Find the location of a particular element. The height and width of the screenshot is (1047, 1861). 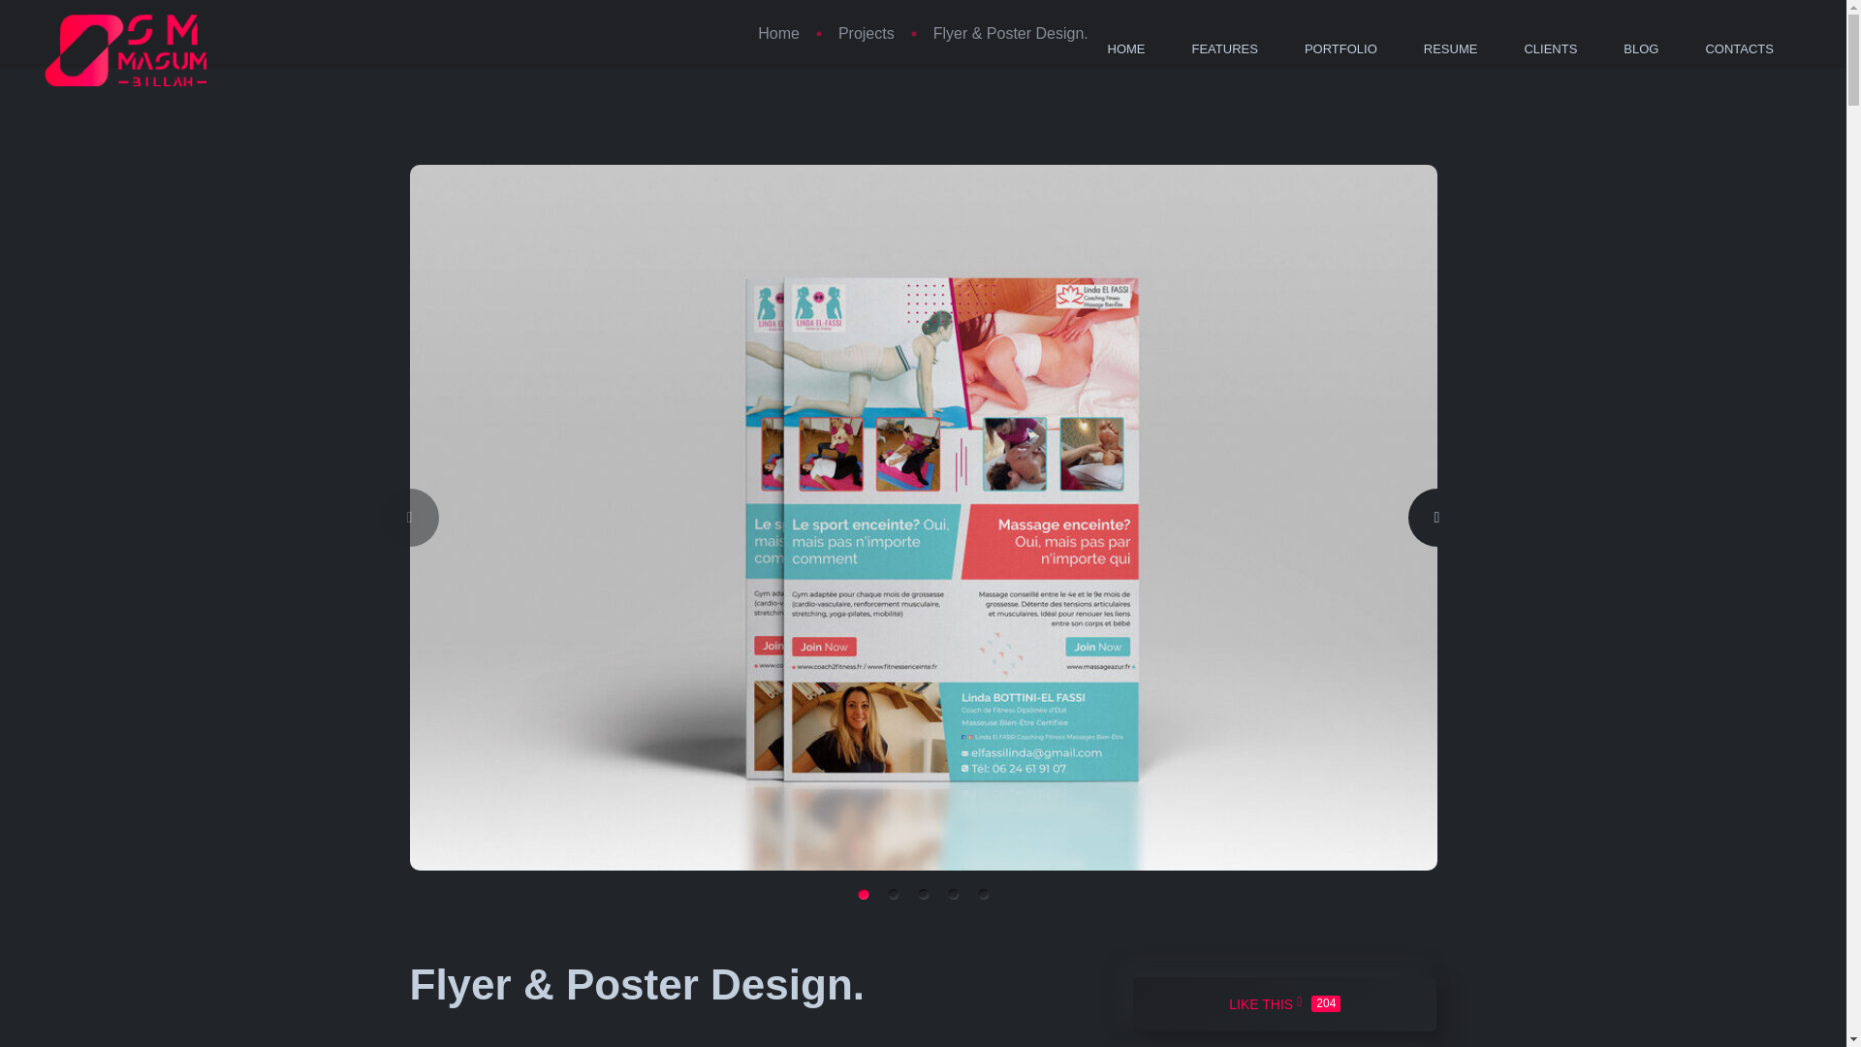

PORTFOLIO is located at coordinates (983, 894).